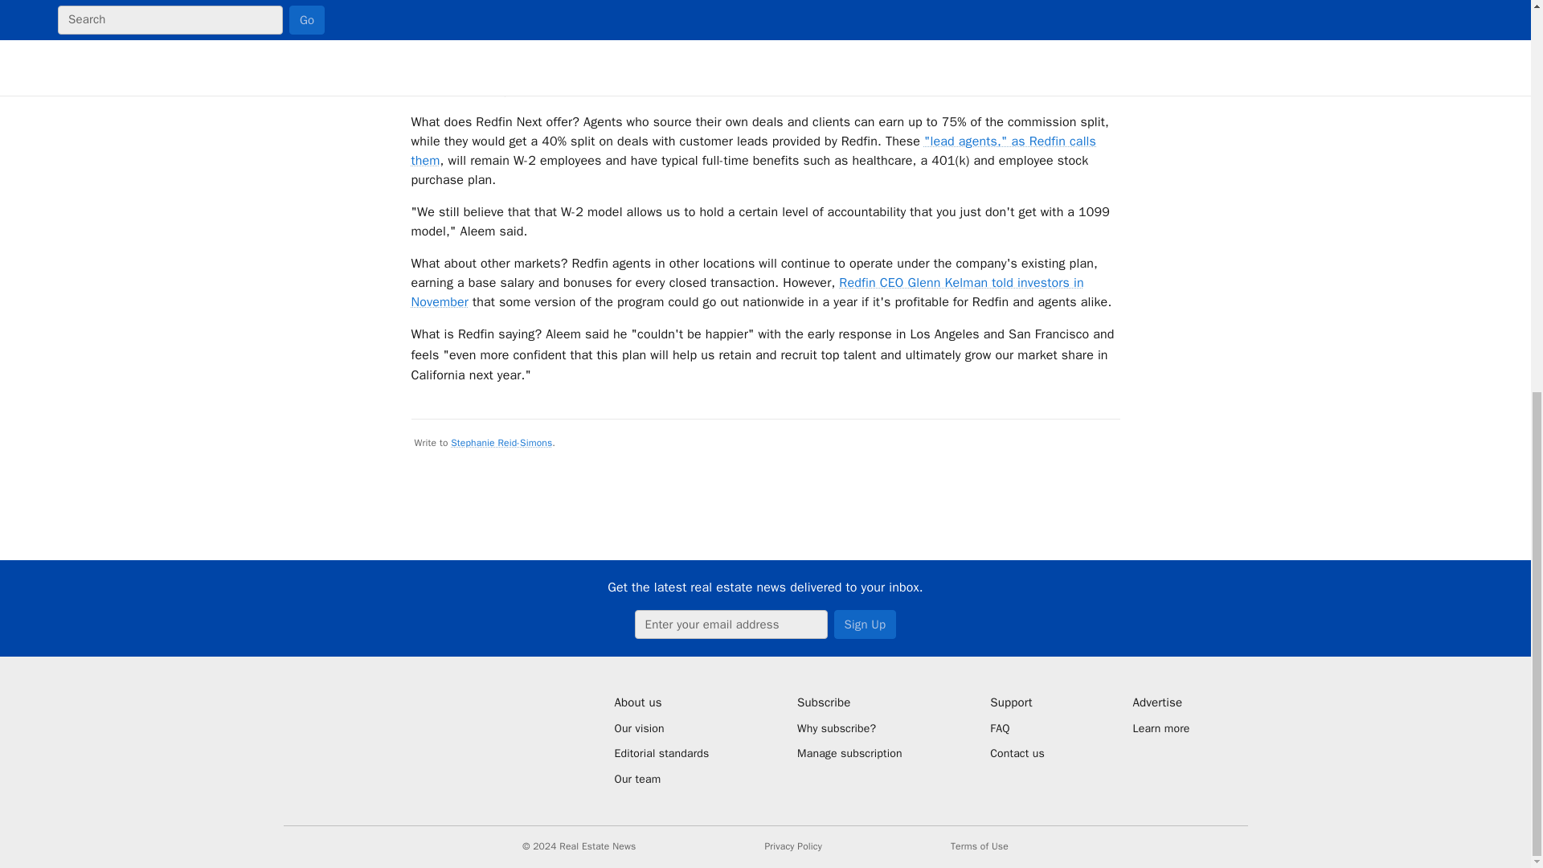 Image resolution: width=1543 pixels, height=868 pixels. I want to click on Sign Up, so click(865, 624).